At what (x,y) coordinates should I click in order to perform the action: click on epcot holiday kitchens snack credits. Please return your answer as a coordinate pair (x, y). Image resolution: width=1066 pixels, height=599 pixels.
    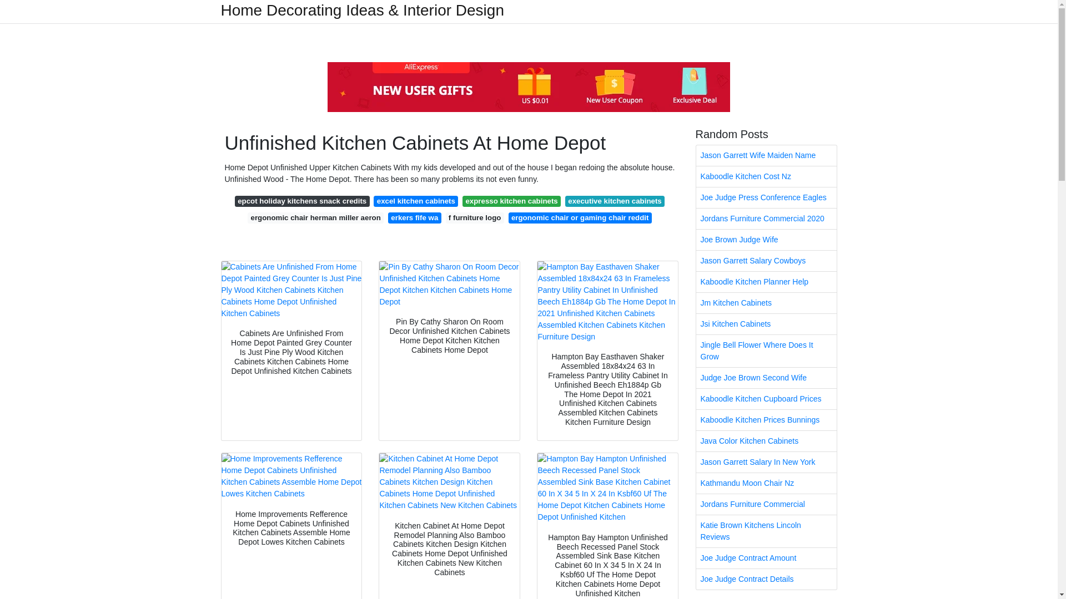
    Looking at the image, I should click on (302, 201).